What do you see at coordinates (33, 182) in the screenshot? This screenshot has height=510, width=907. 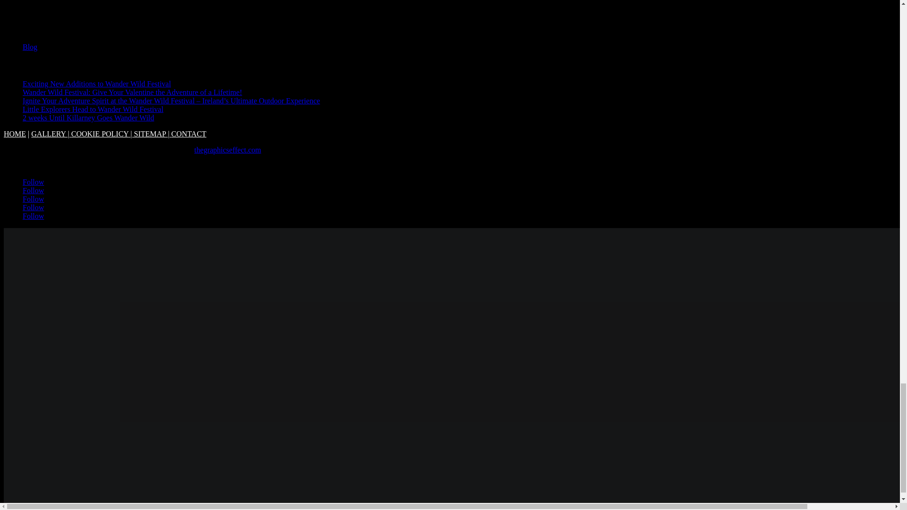 I see `Follow on Facebook` at bounding box center [33, 182].